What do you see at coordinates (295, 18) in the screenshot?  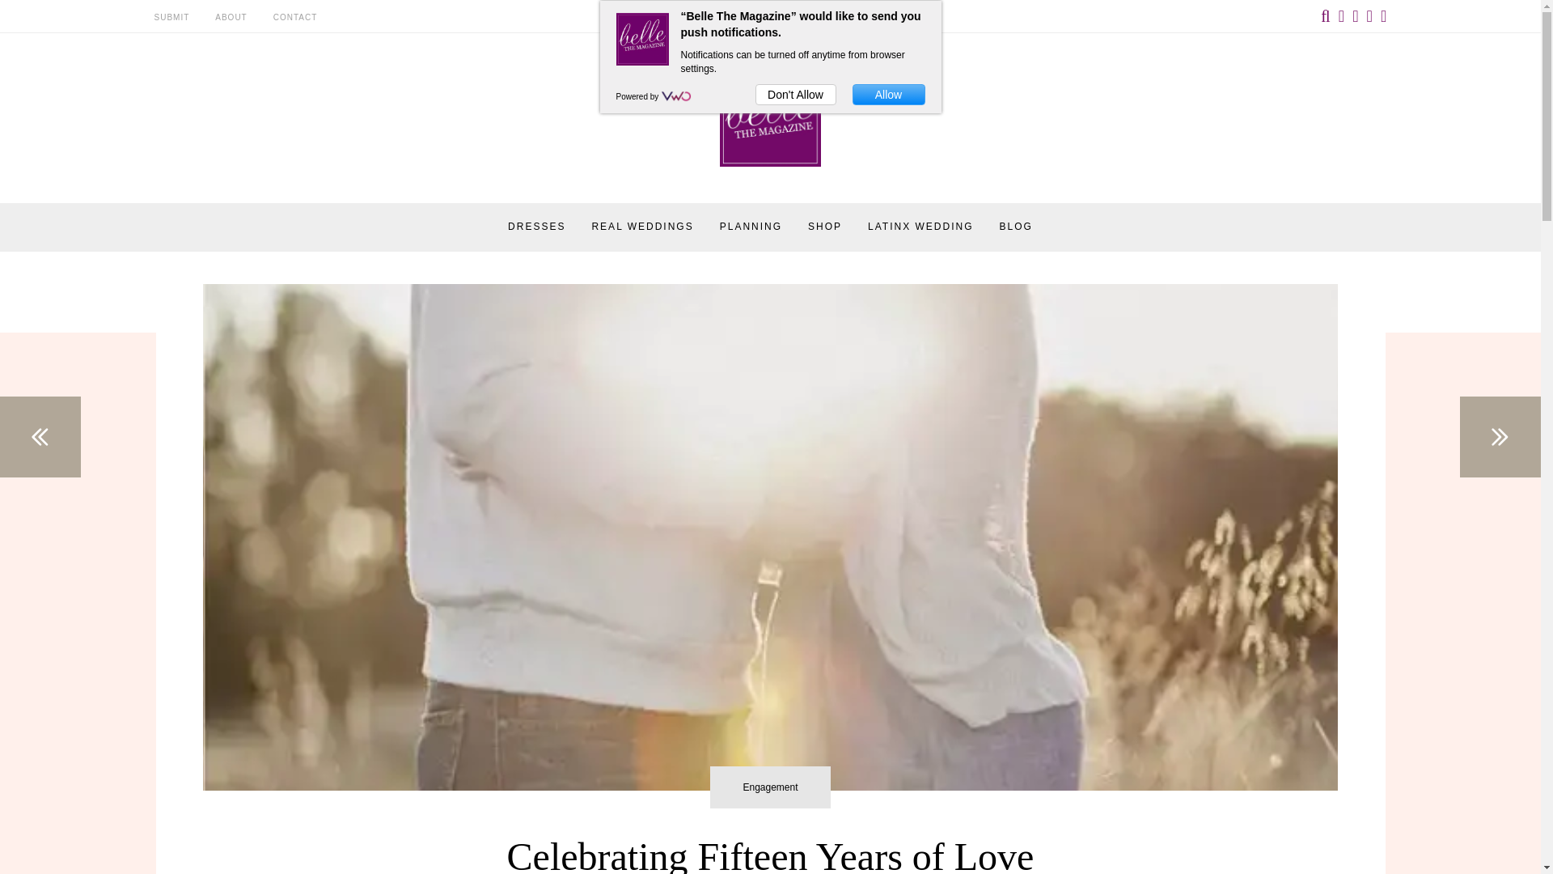 I see `CONTACT` at bounding box center [295, 18].